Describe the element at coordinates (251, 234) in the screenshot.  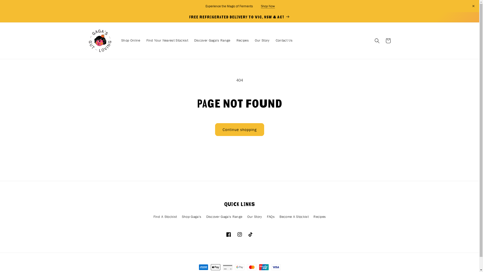
I see `TikTok` at that location.